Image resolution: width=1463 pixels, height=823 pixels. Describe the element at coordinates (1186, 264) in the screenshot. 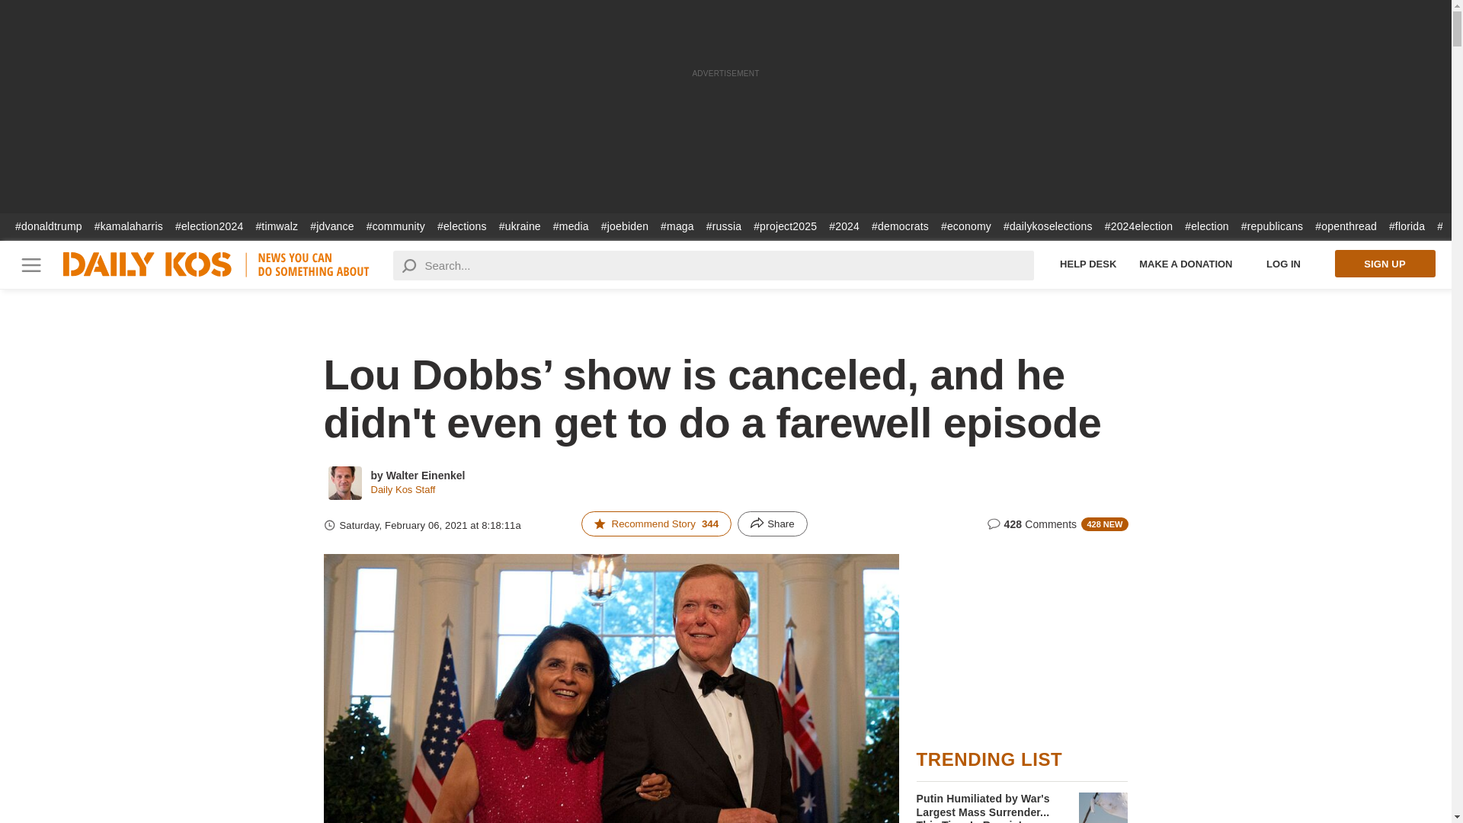

I see `MAKE A DONATION` at that location.